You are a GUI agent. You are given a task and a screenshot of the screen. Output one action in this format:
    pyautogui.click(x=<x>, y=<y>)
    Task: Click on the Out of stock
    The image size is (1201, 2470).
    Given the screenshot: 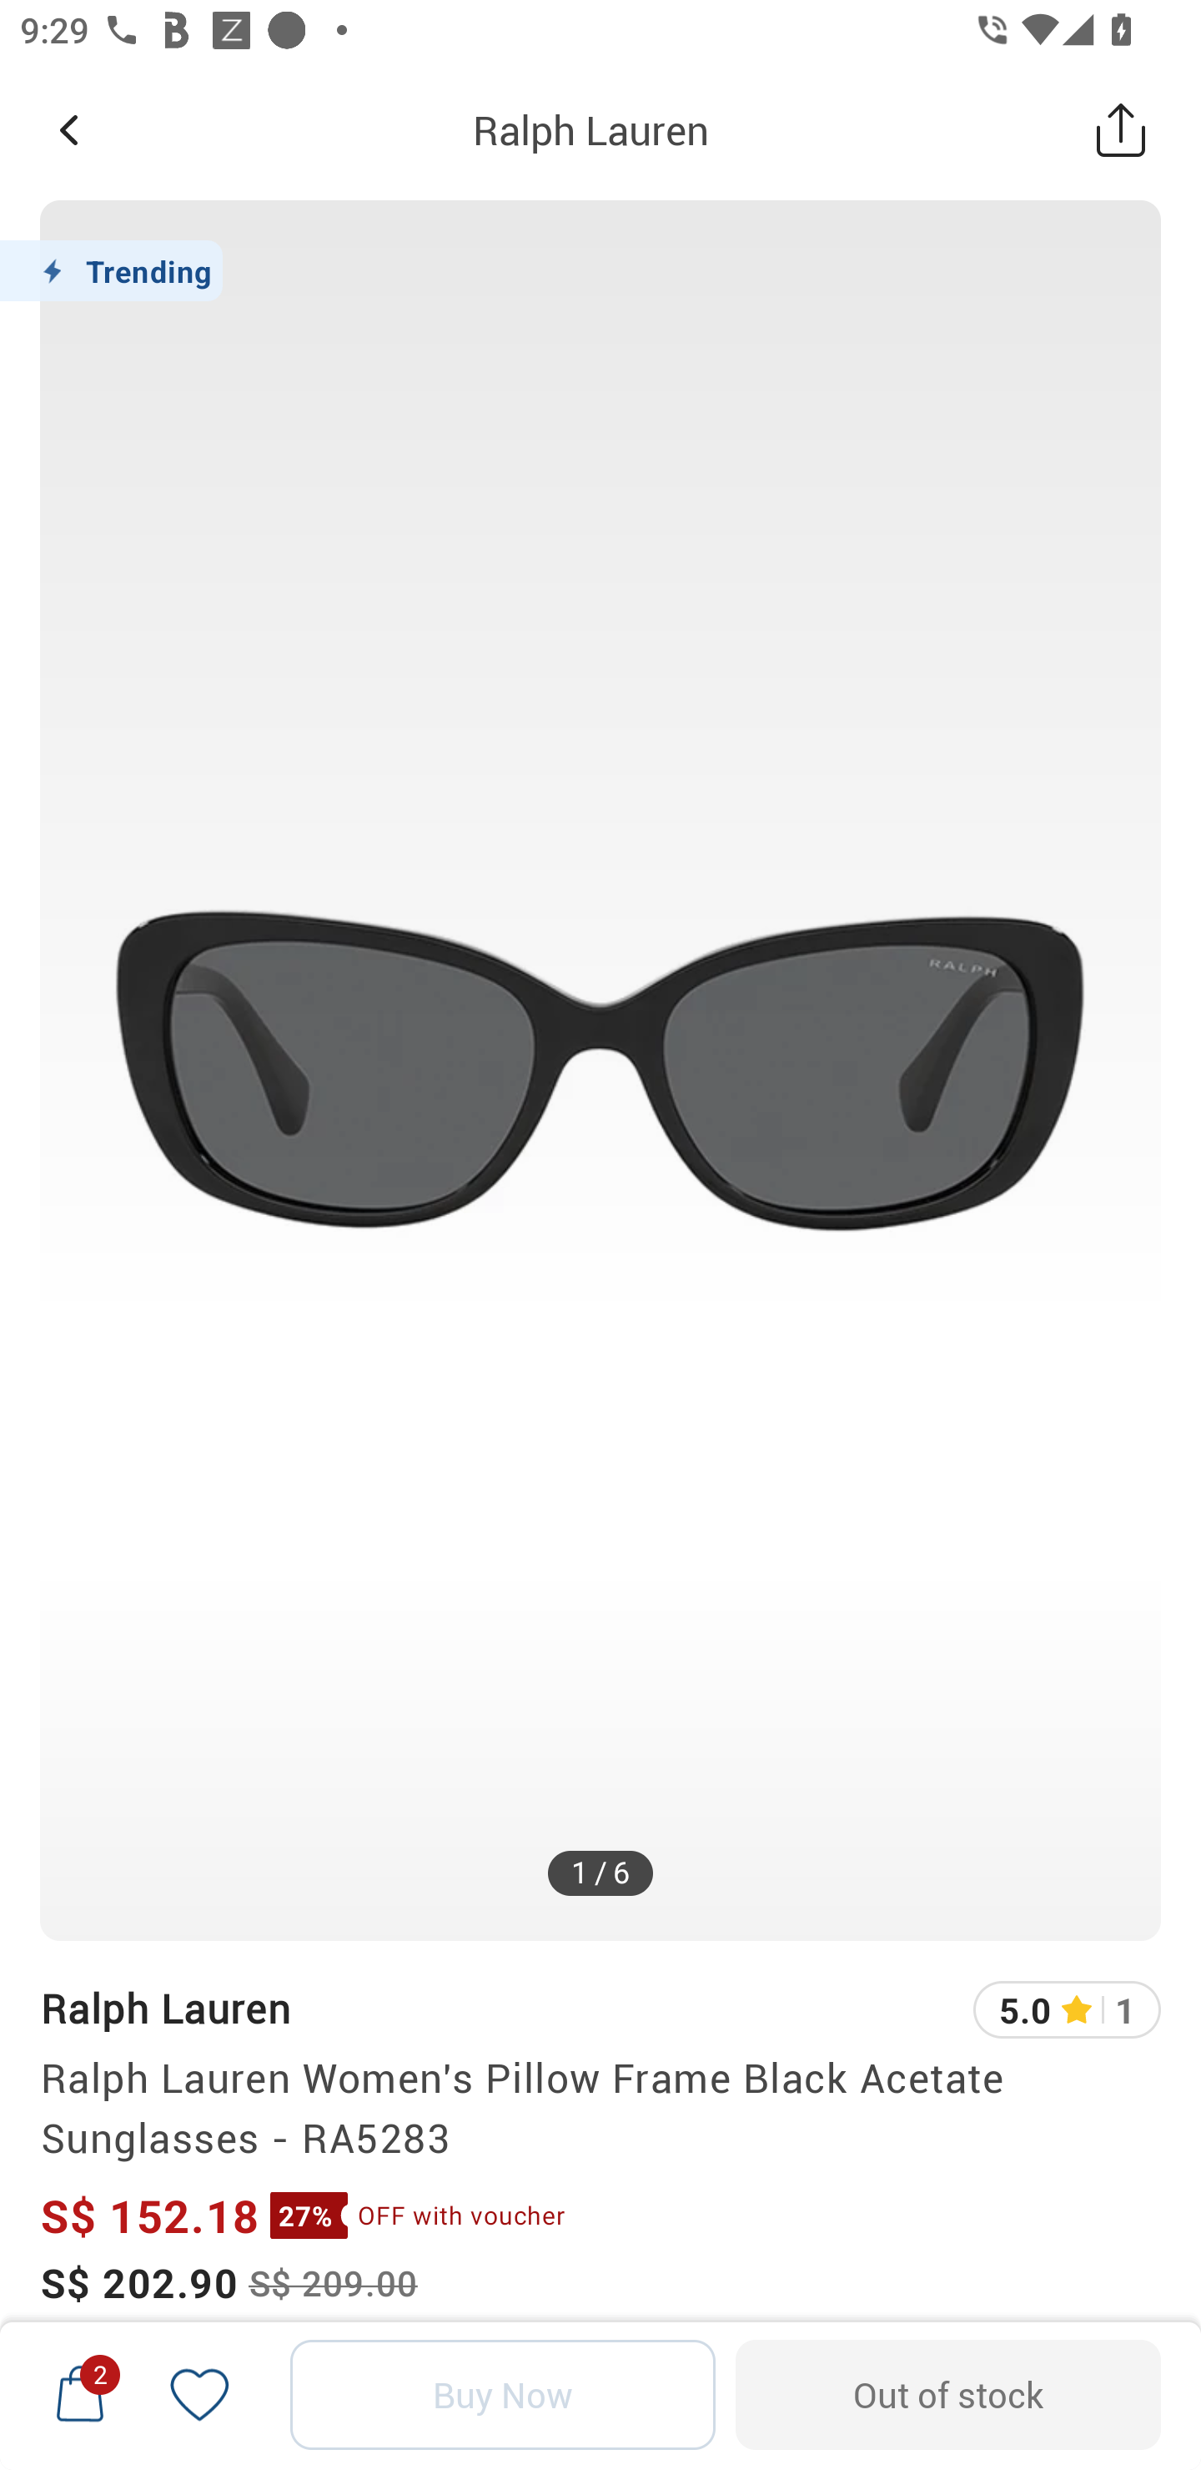 What is the action you would take?
    pyautogui.click(x=947, y=2395)
    